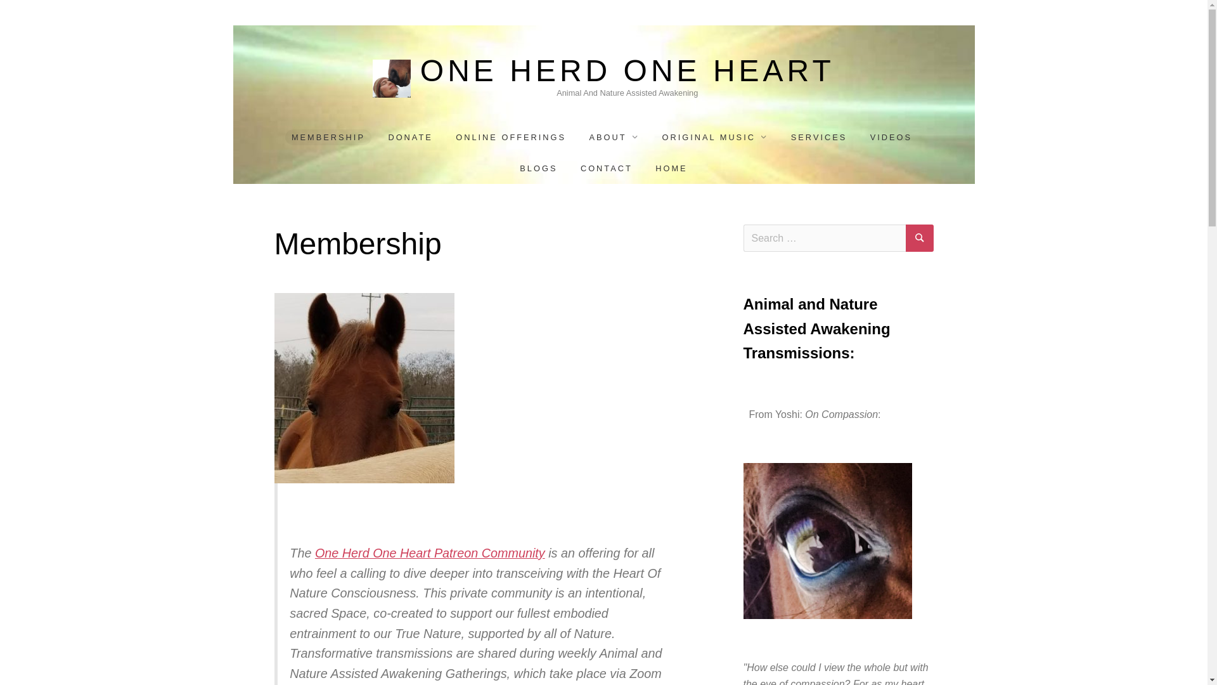 The height and width of the screenshot is (685, 1217). What do you see at coordinates (671, 167) in the screenshot?
I see `HOME` at bounding box center [671, 167].